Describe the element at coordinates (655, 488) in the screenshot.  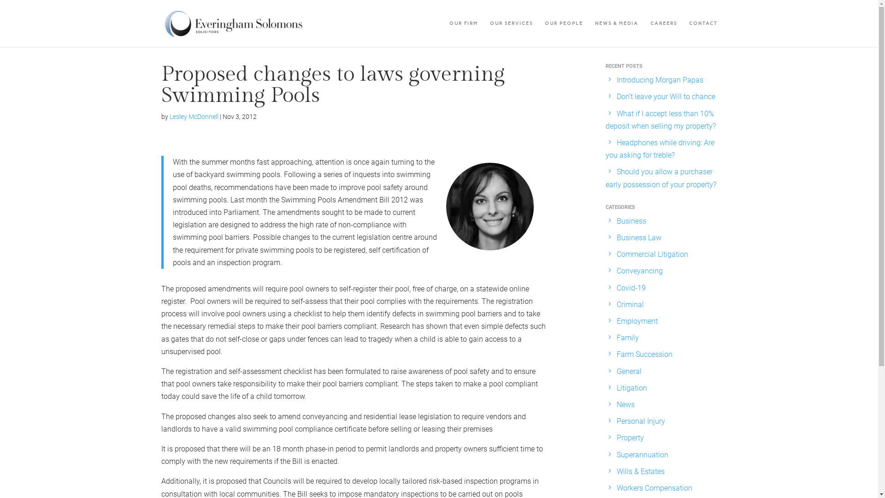
I see `Workers Compensation` at that location.